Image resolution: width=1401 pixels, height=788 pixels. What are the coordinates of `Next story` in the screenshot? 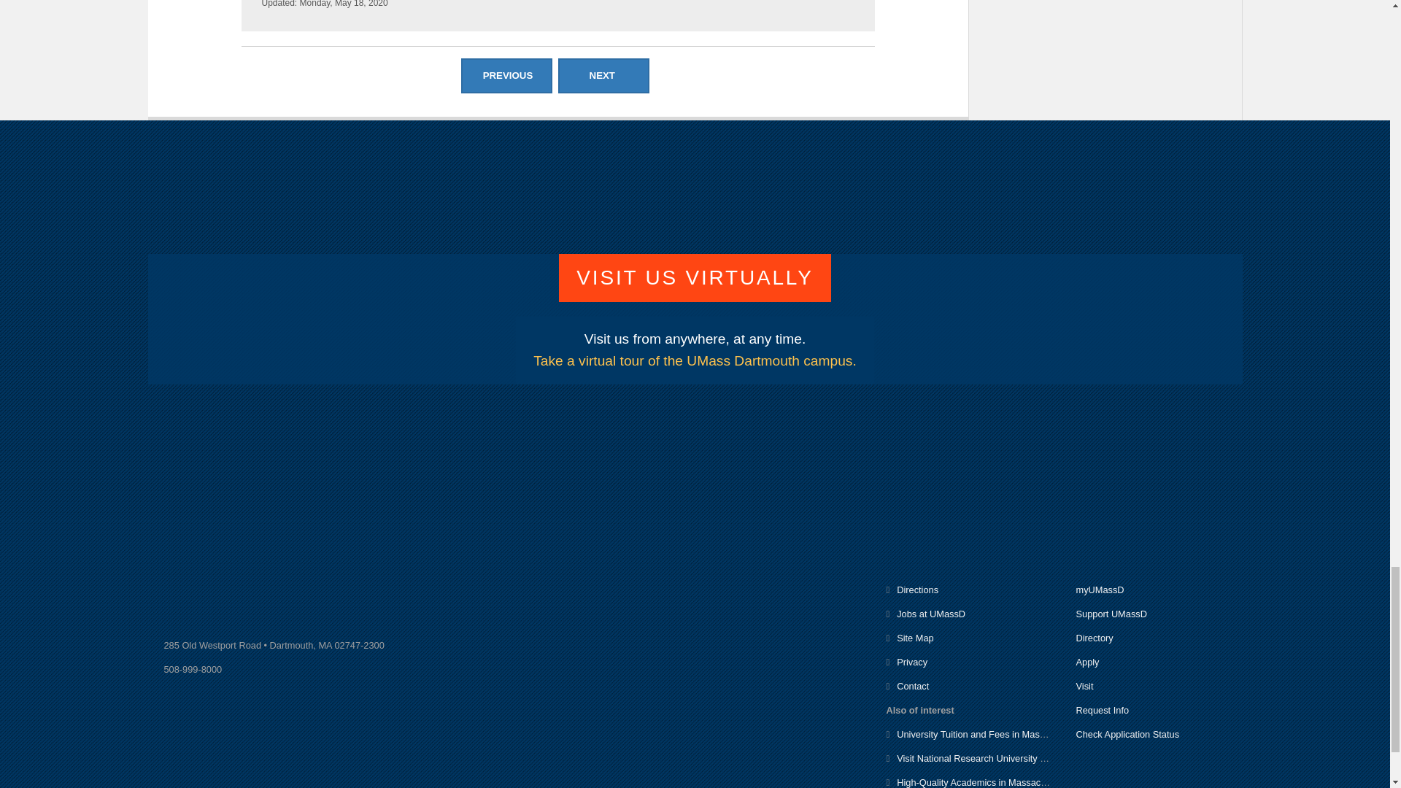 It's located at (603, 76).